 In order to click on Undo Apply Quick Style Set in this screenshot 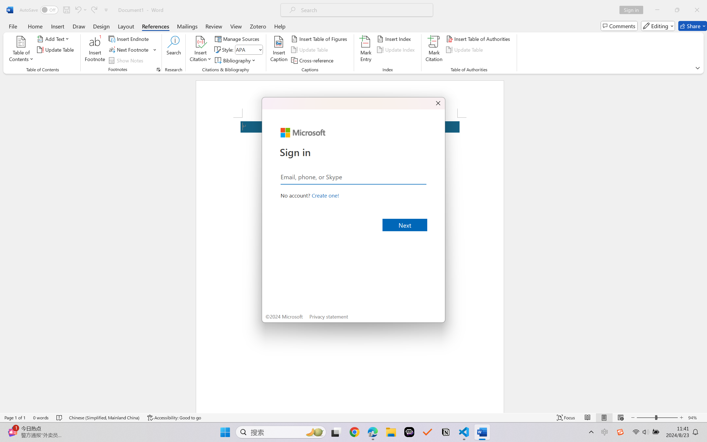, I will do `click(81, 10)`.